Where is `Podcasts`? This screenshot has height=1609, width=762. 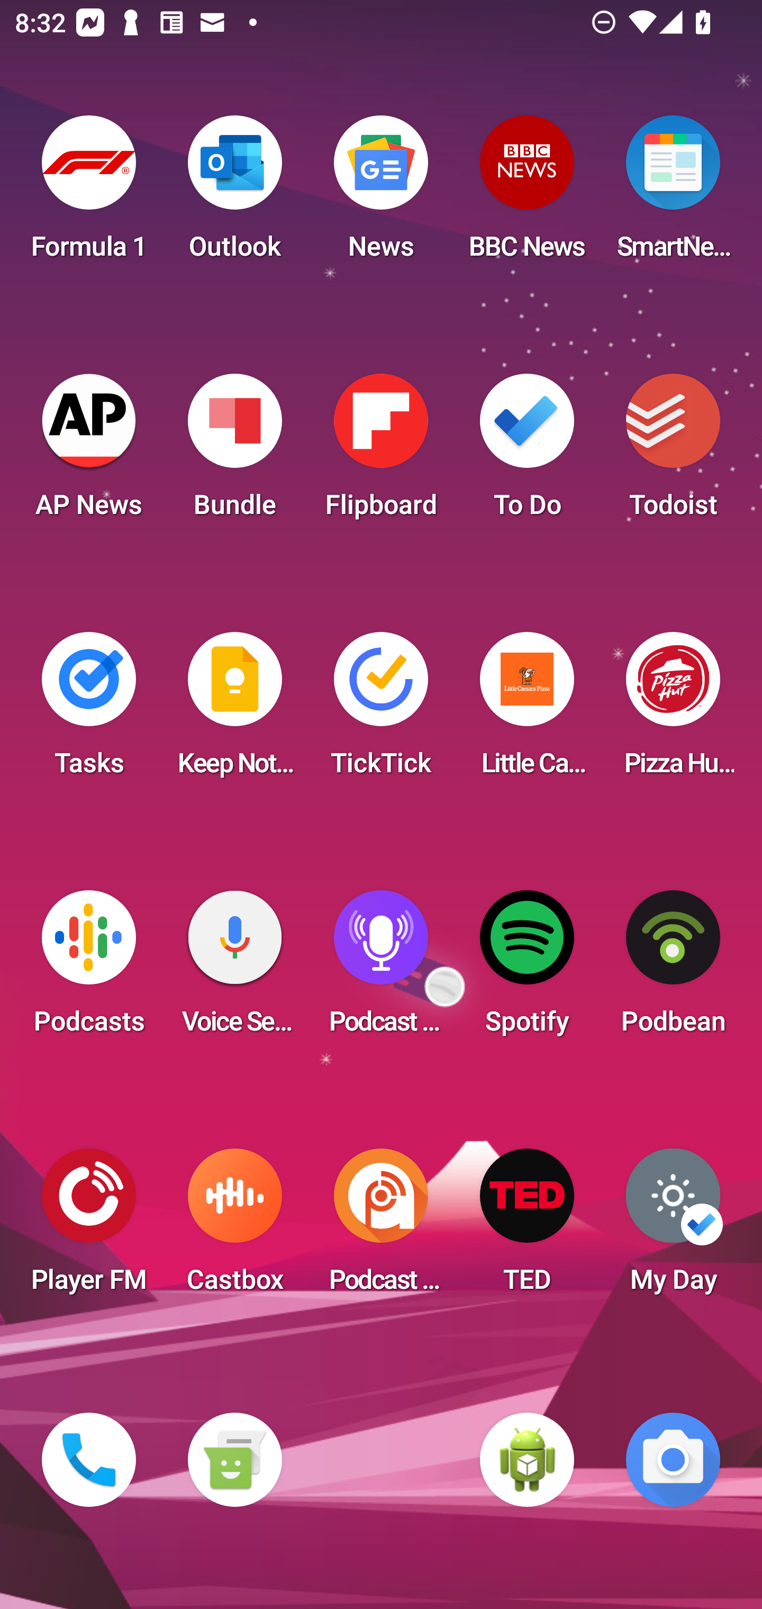 Podcasts is located at coordinates (89, 969).